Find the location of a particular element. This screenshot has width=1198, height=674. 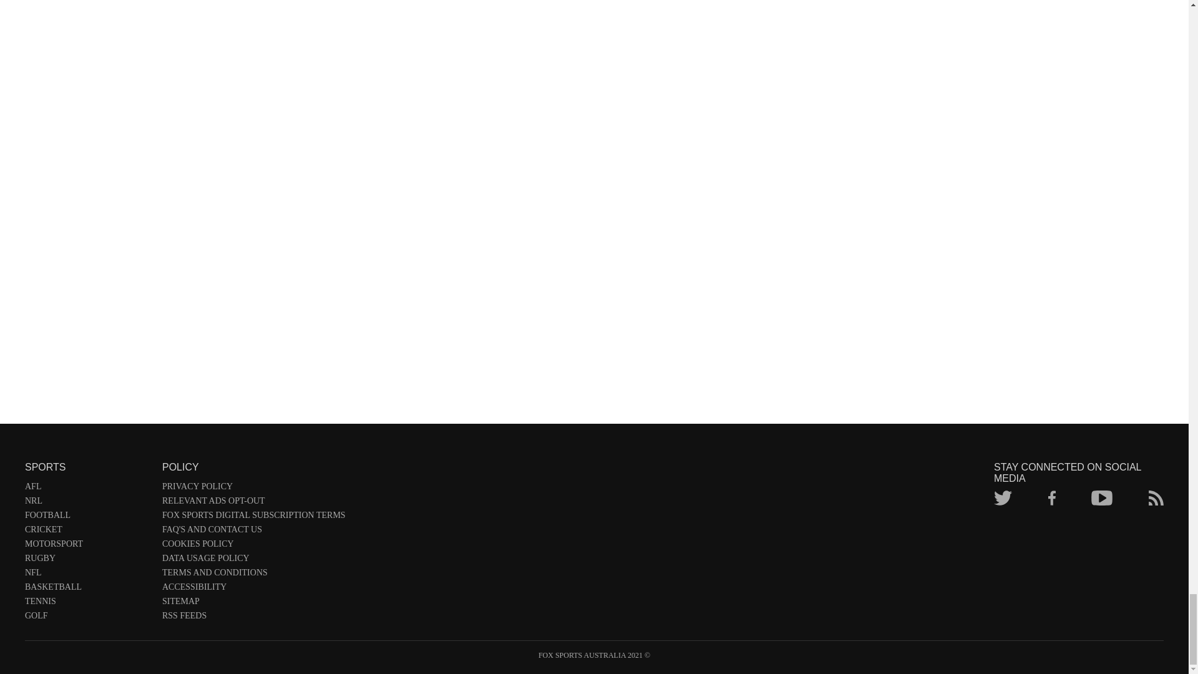

AFL is located at coordinates (87, 489).